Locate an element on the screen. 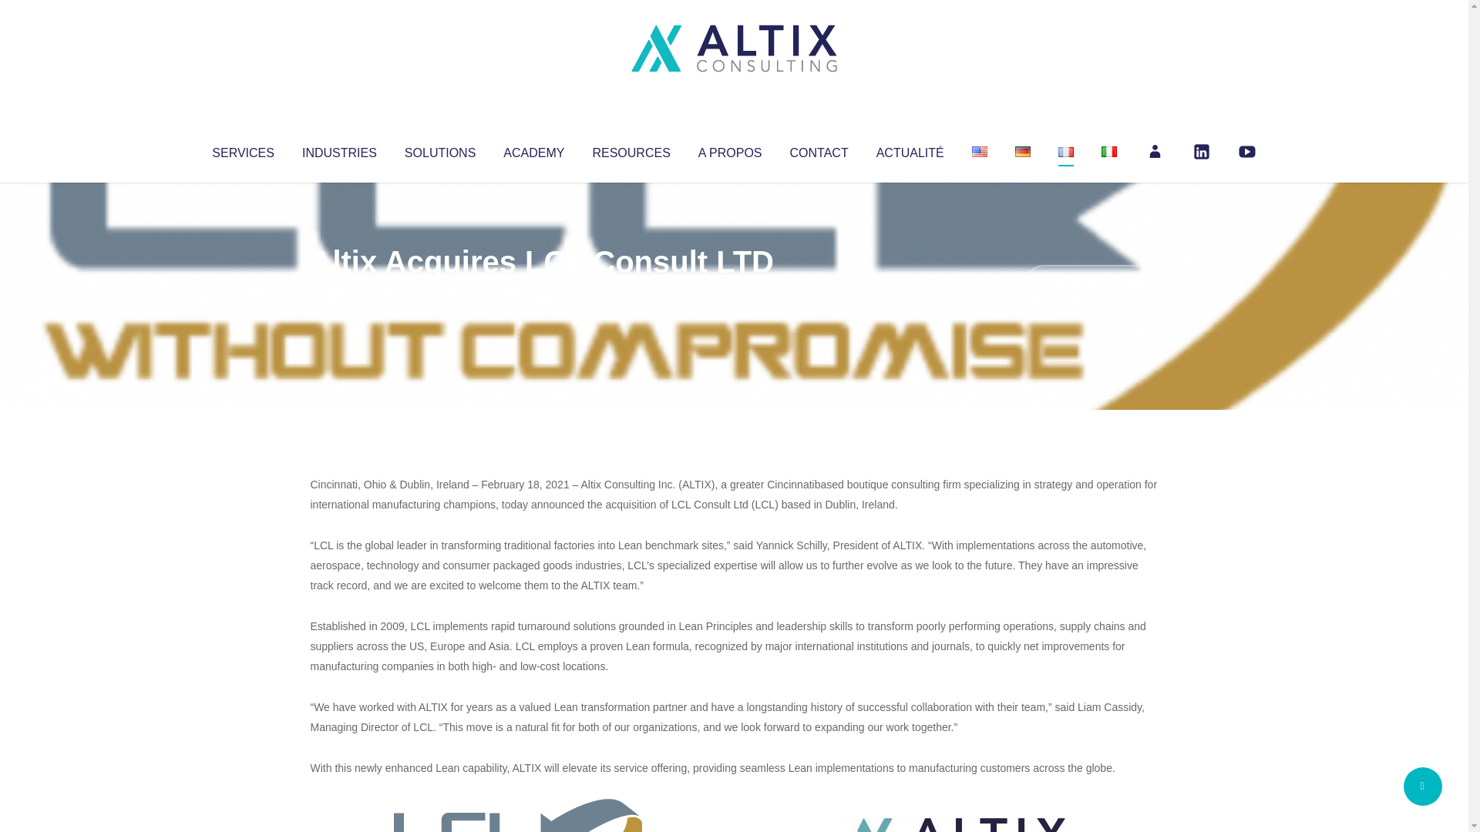  Altix is located at coordinates (339, 293).